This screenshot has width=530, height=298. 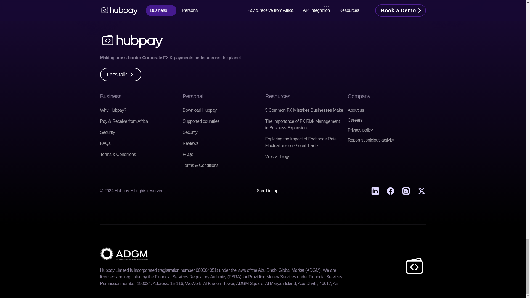 What do you see at coordinates (105, 143) in the screenshot?
I see `FAQs` at bounding box center [105, 143].